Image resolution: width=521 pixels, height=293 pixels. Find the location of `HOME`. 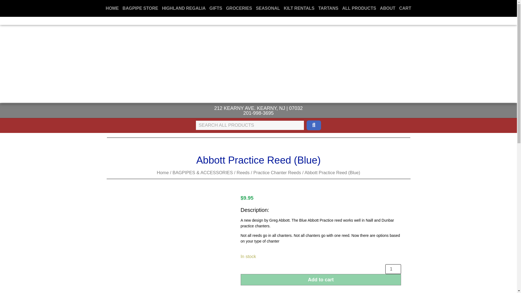

HOME is located at coordinates (112, 8).